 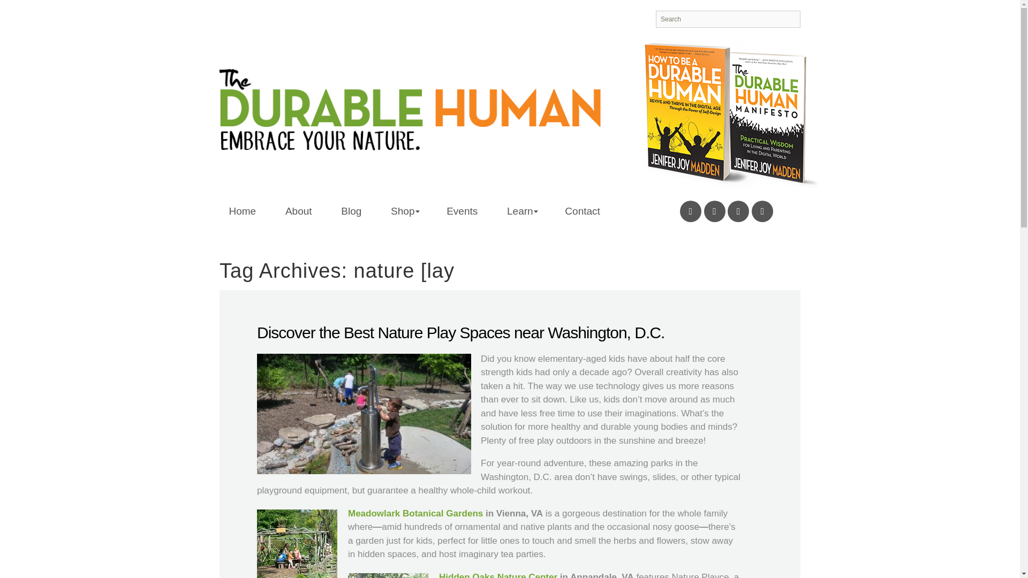 What do you see at coordinates (404, 206) in the screenshot?
I see `Shop` at bounding box center [404, 206].